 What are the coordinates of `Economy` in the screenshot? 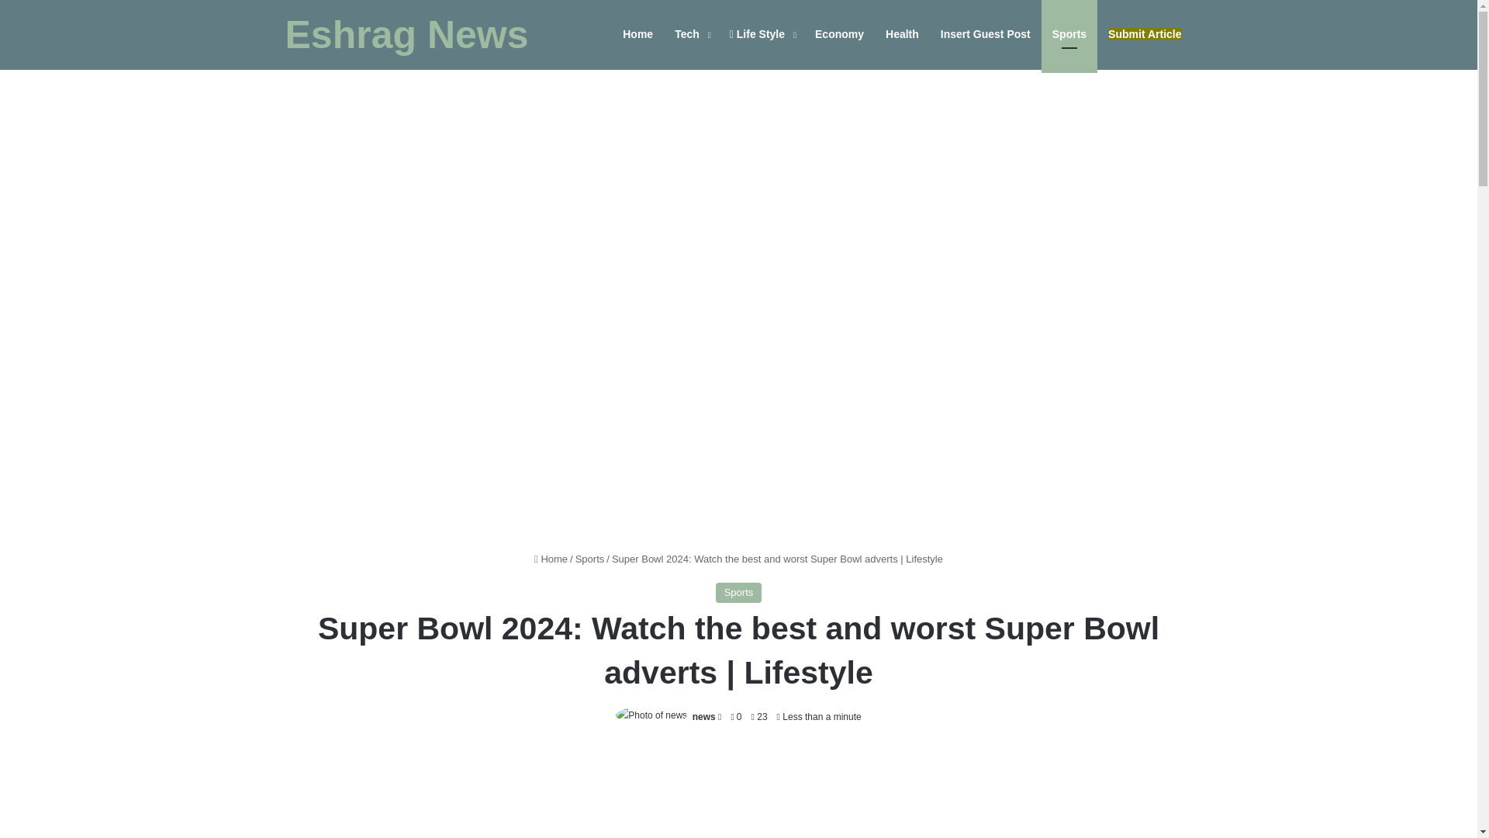 It's located at (839, 34).